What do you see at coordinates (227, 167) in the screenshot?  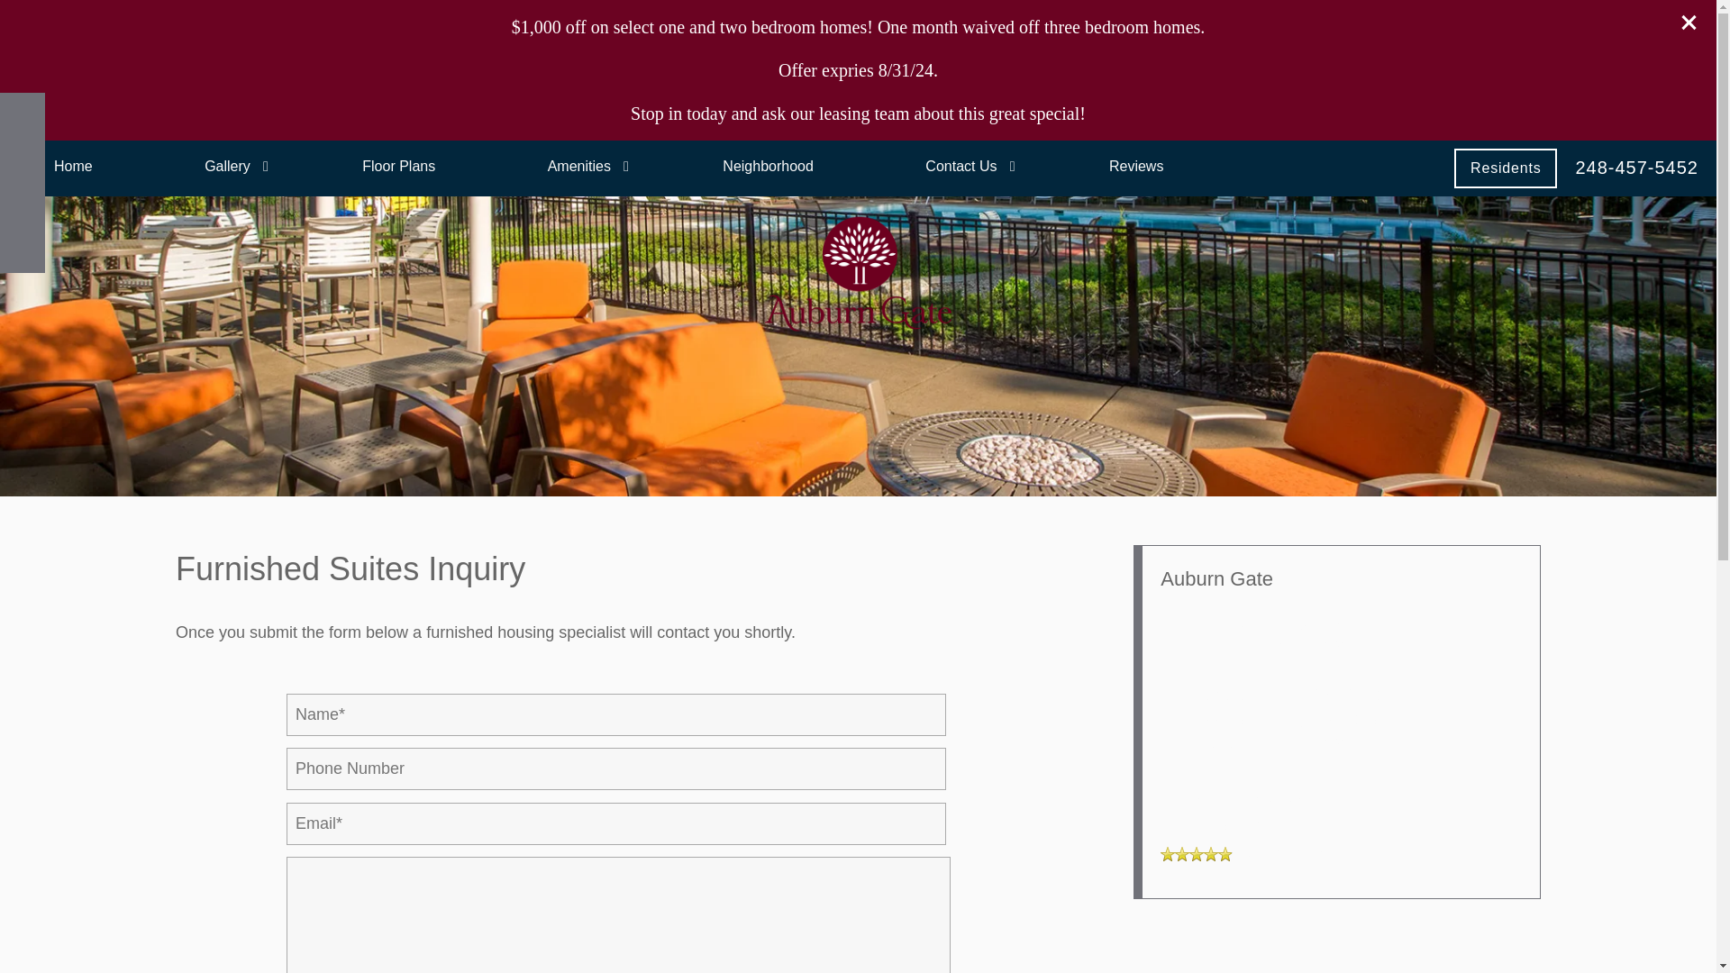 I see `Gallery` at bounding box center [227, 167].